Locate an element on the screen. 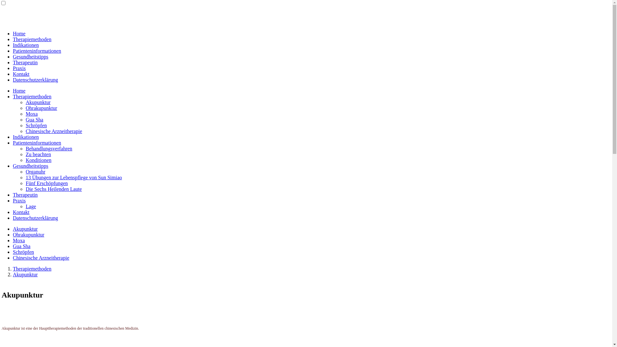 This screenshot has height=347, width=617. Patienteninformationen is located at coordinates (37, 143).